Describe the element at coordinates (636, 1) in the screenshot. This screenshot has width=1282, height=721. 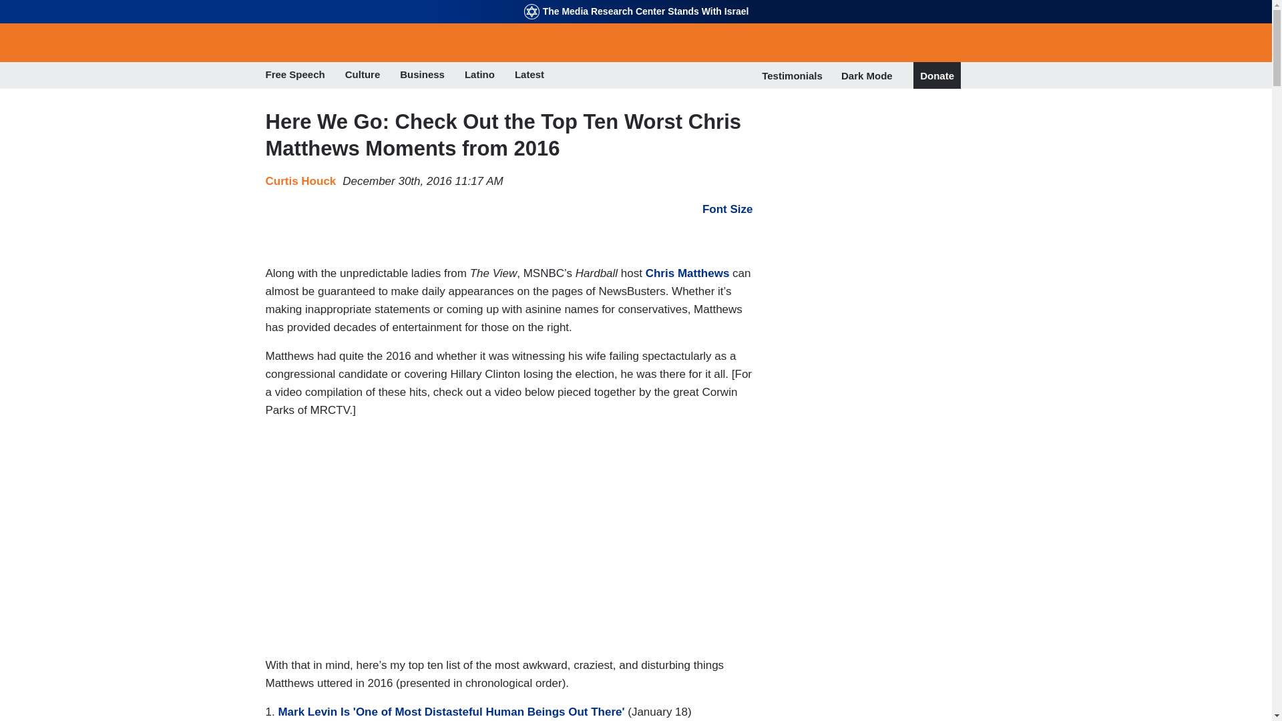
I see `Skip to main content` at that location.